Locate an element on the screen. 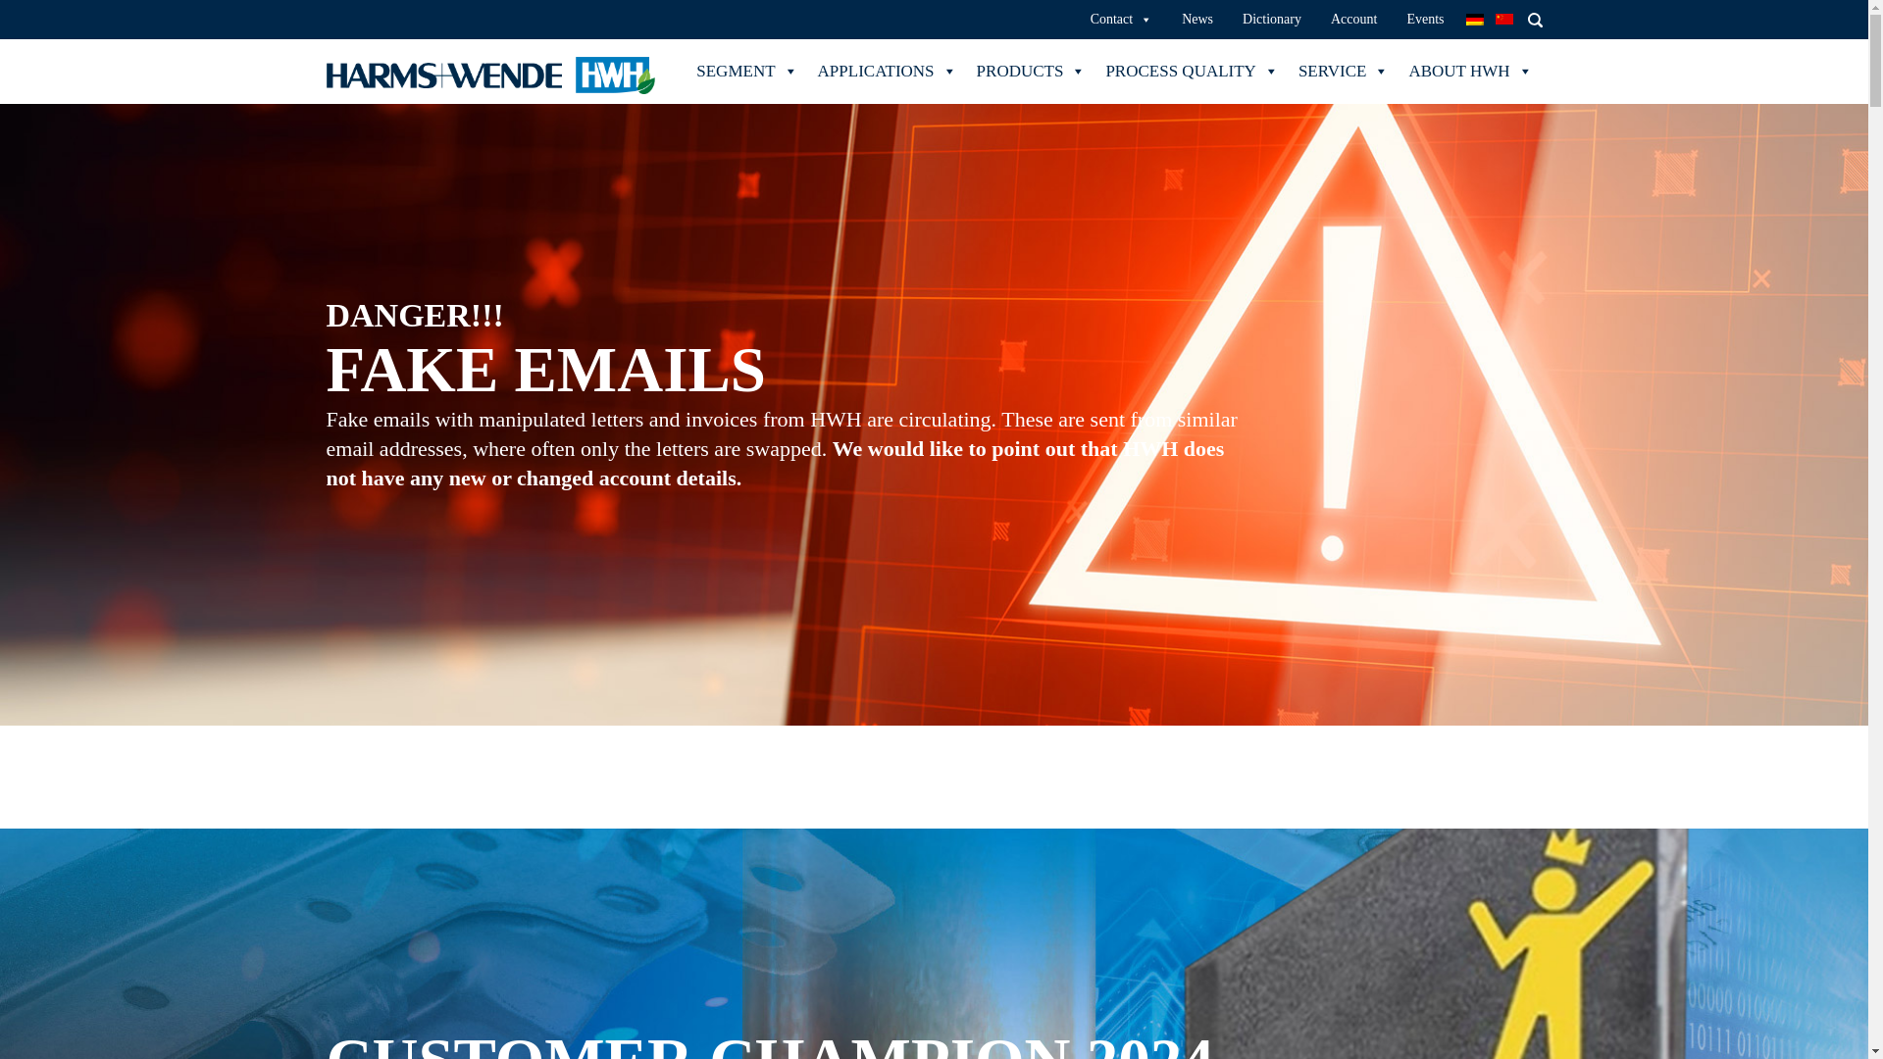  APPLICATIONS is located at coordinates (887, 71).